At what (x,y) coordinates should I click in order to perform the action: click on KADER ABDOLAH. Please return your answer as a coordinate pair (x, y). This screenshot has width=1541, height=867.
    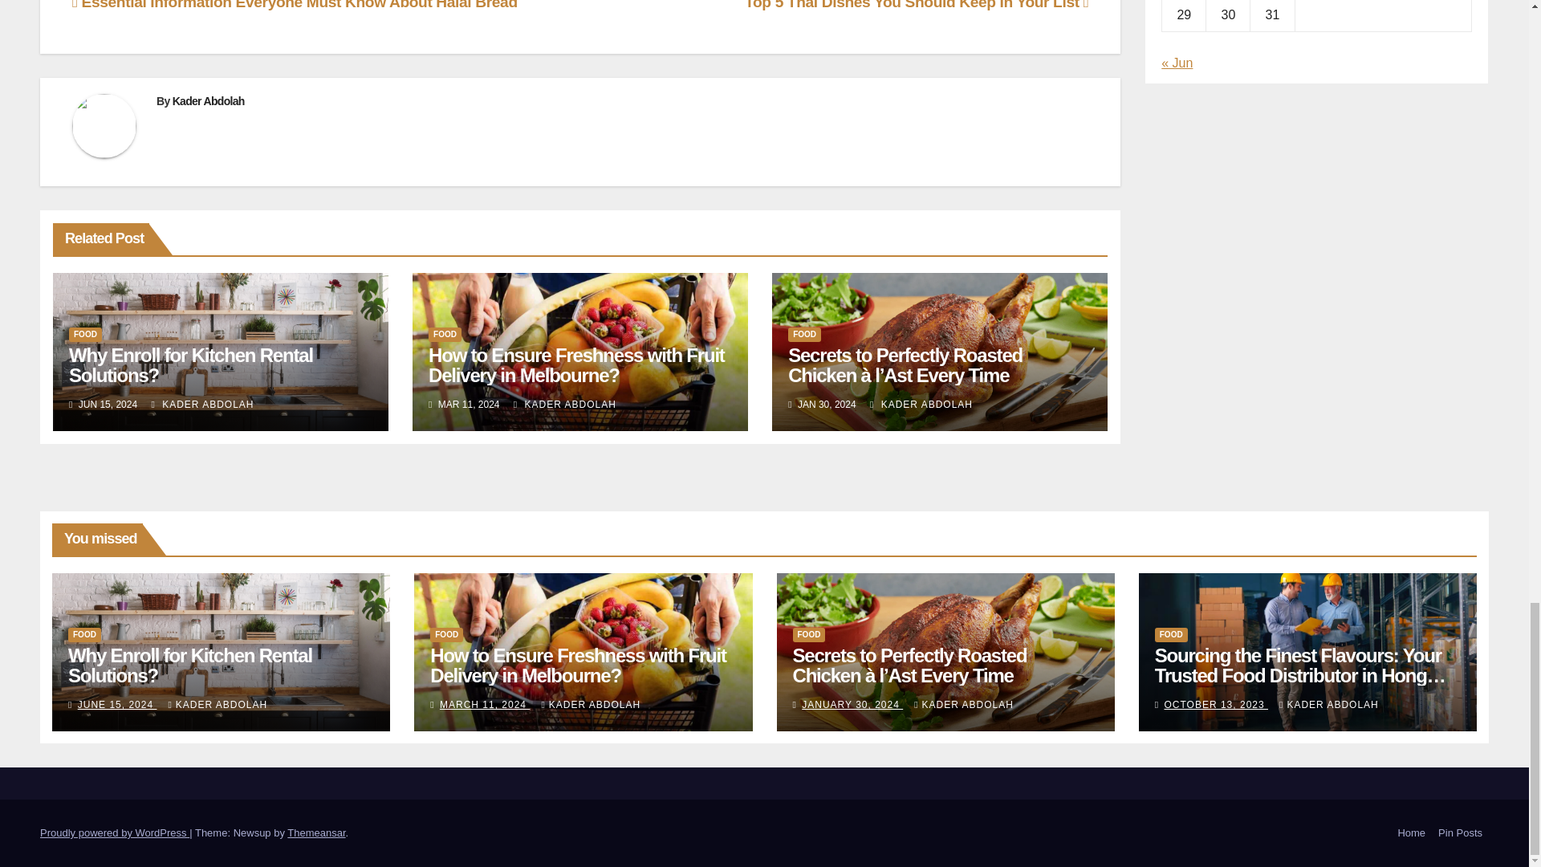
    Looking at the image, I should click on (202, 404).